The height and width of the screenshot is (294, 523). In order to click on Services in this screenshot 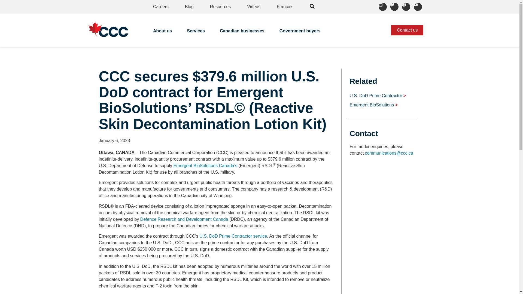, I will do `click(196, 33)`.